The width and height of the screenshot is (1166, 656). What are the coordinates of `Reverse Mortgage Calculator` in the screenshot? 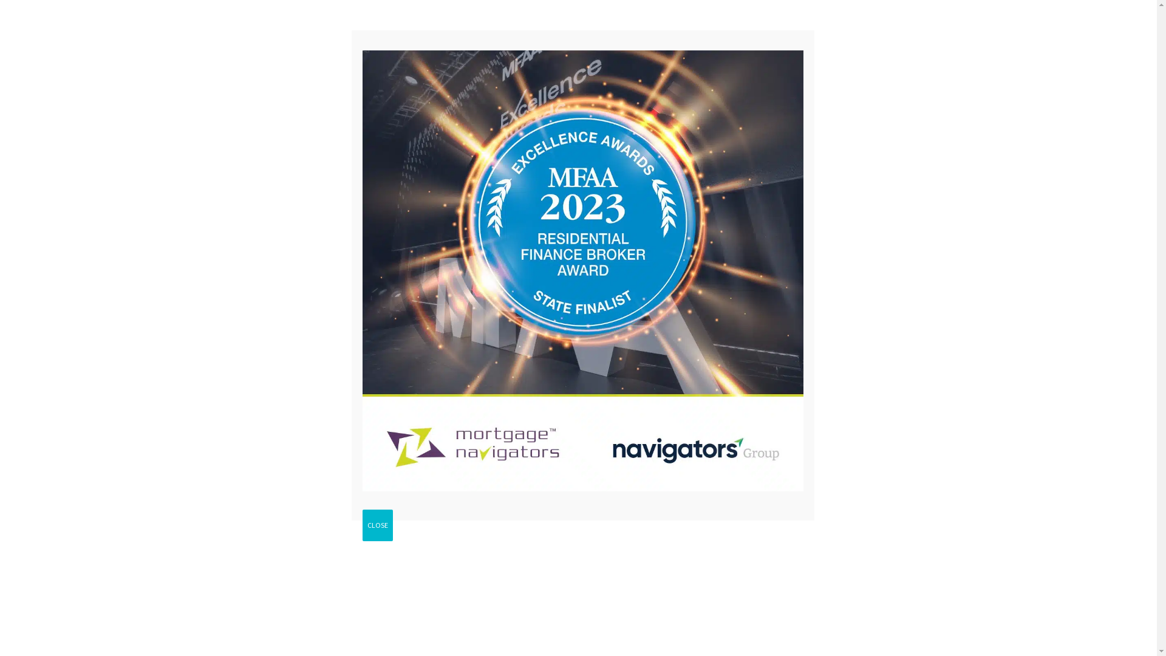 It's located at (319, 453).